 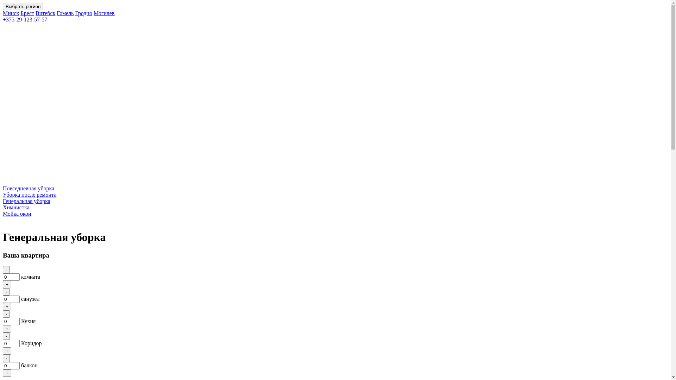 I want to click on -, so click(x=6, y=270).